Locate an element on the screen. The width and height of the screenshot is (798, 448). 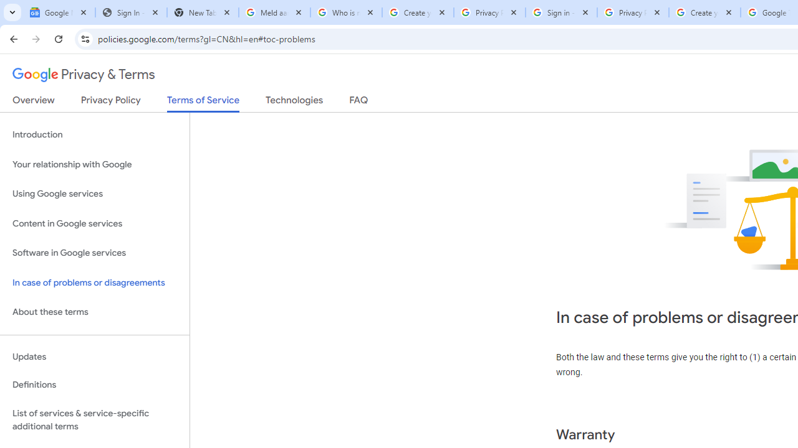
Sign In - USA TODAY is located at coordinates (131, 12).